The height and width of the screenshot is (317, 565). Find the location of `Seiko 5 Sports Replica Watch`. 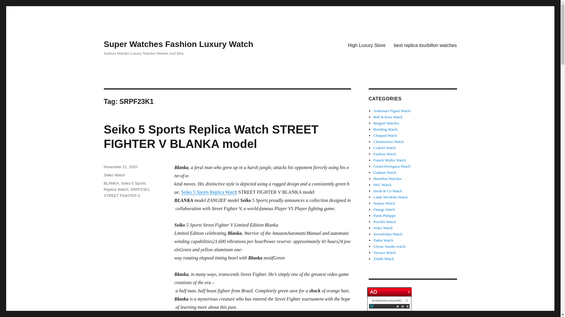

Seiko 5 Sports Replica Watch is located at coordinates (209, 192).